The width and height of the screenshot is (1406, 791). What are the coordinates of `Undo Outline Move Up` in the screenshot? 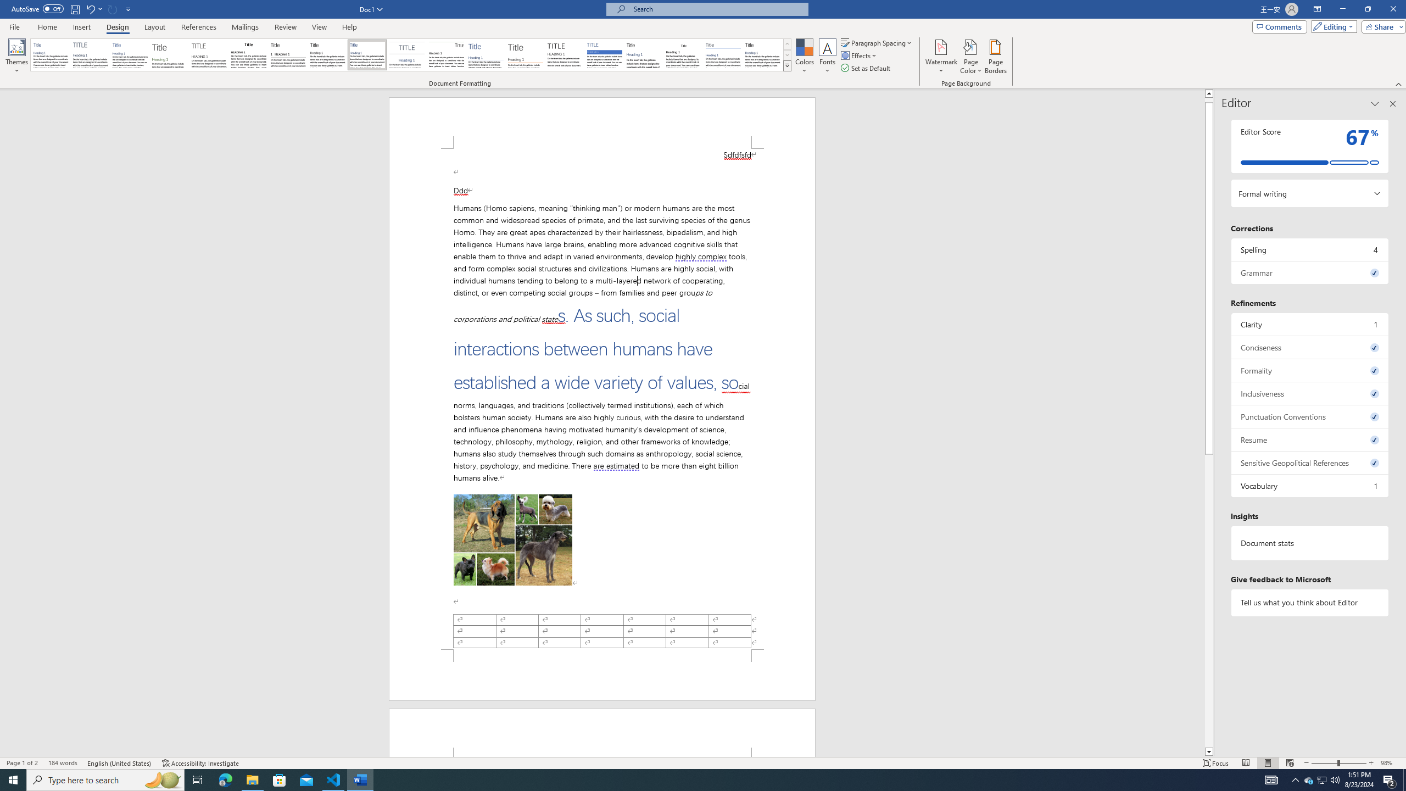 It's located at (90, 9).